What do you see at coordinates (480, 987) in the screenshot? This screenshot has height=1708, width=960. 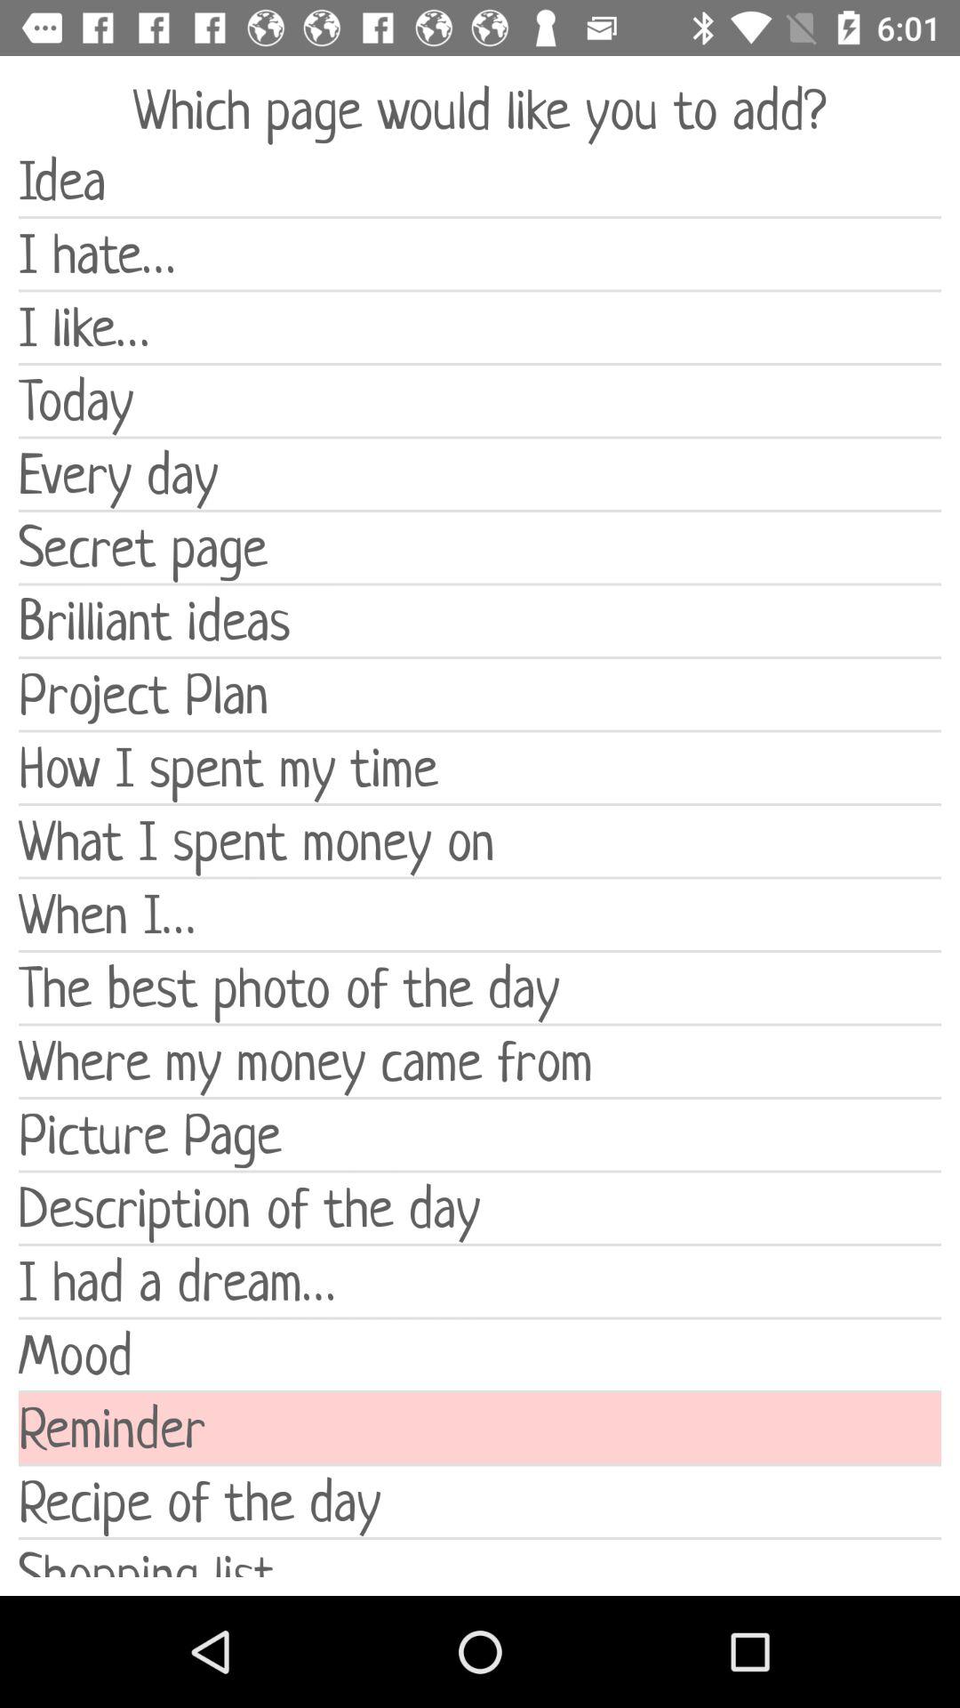 I see `open icon above the where my money icon` at bounding box center [480, 987].